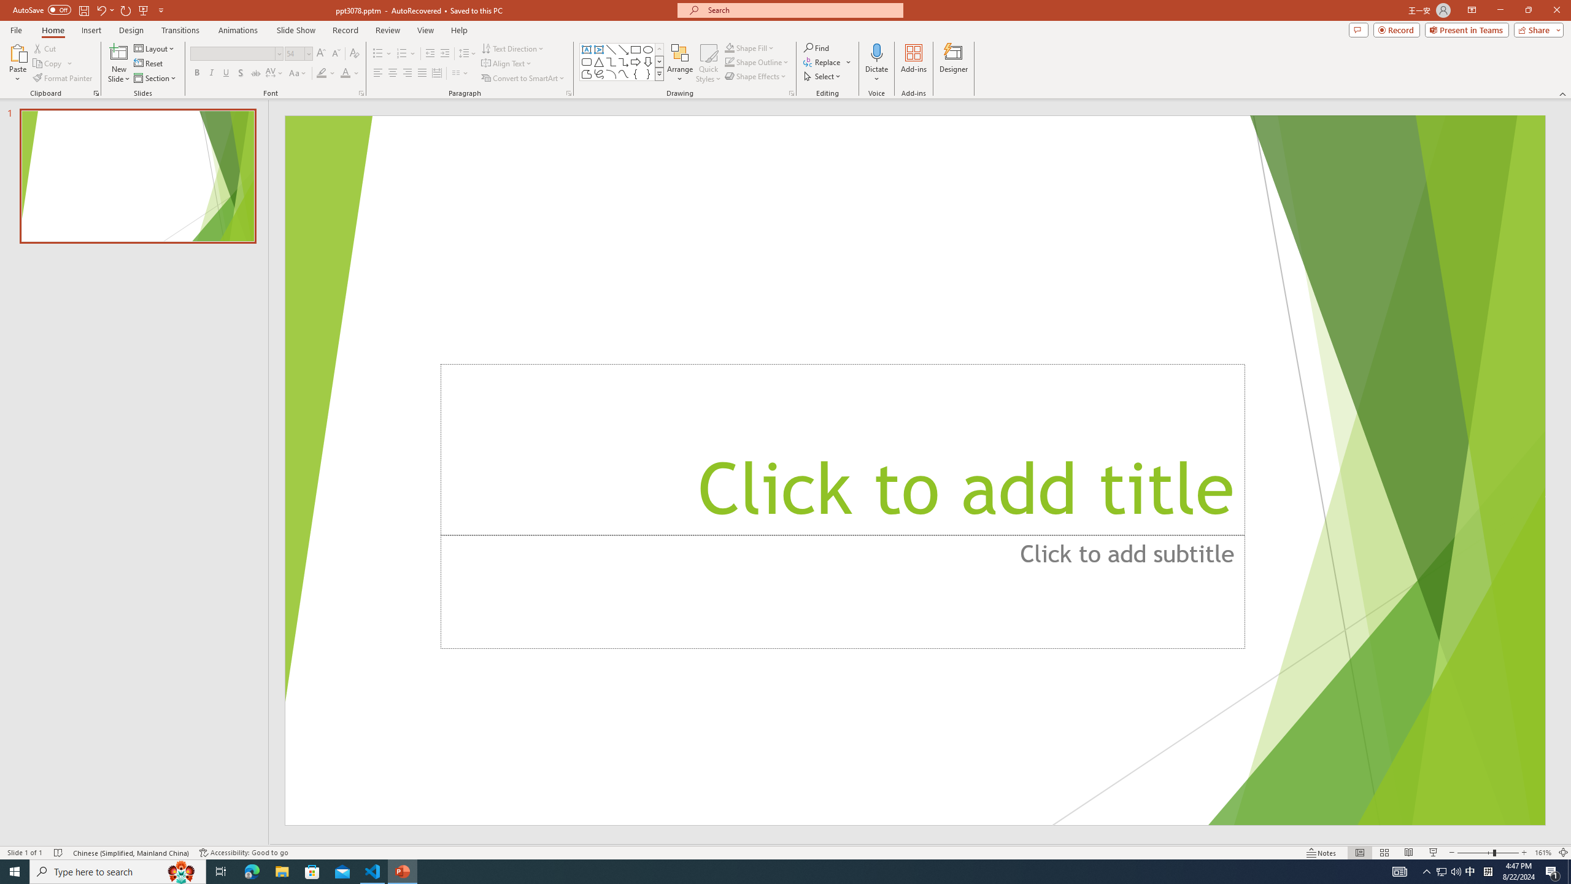  What do you see at coordinates (750, 48) in the screenshot?
I see `Shape Fill` at bounding box center [750, 48].